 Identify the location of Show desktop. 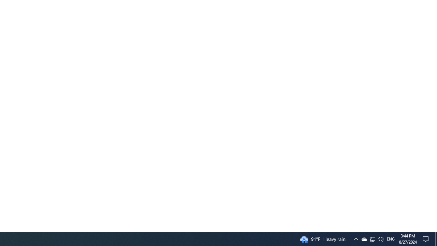
(436, 239).